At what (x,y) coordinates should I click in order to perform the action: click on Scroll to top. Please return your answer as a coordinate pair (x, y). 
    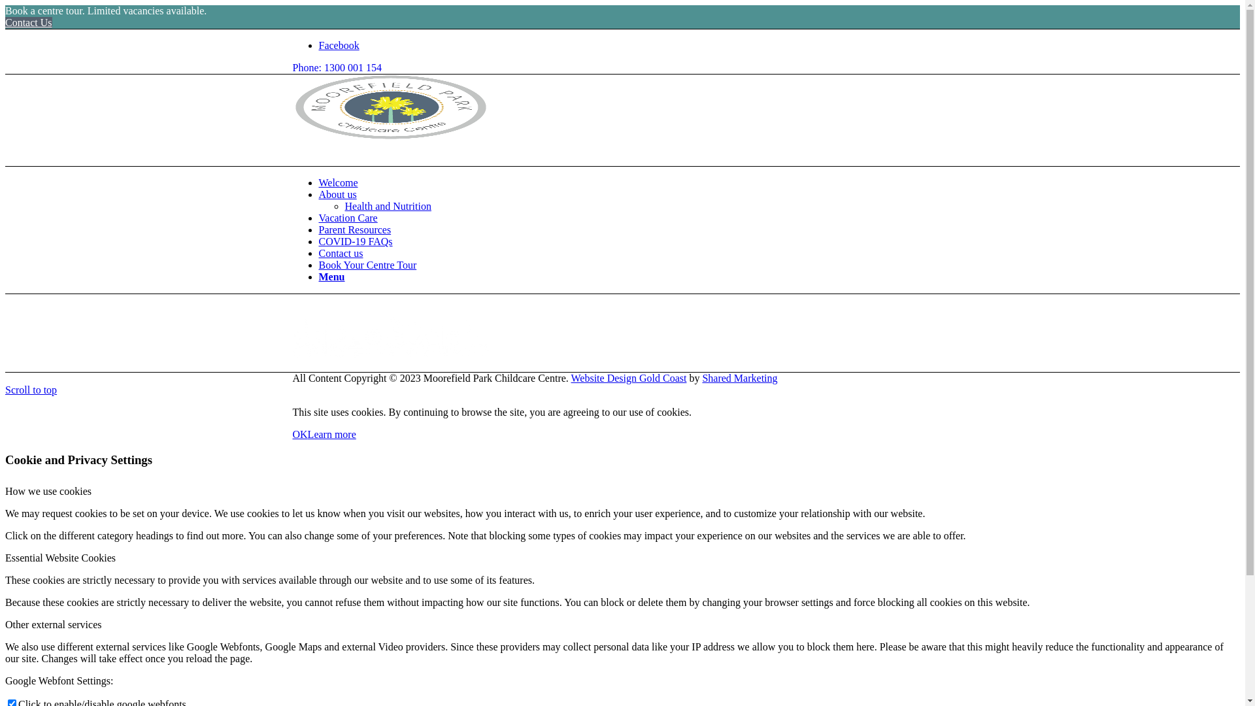
    Looking at the image, I should click on (31, 390).